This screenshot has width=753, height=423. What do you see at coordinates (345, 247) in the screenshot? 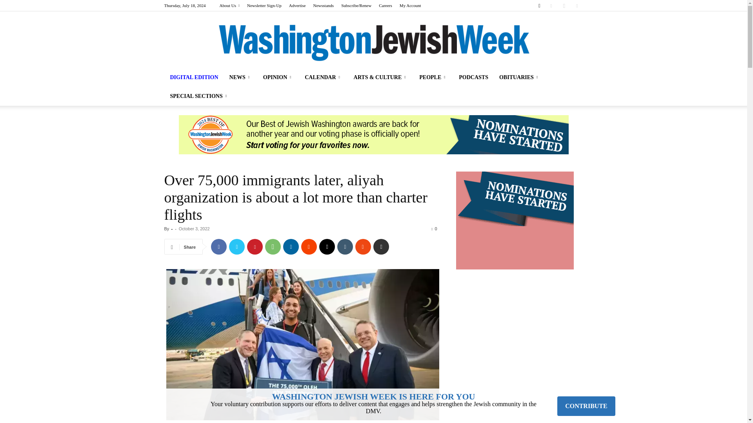
I see `Tumblr` at bounding box center [345, 247].